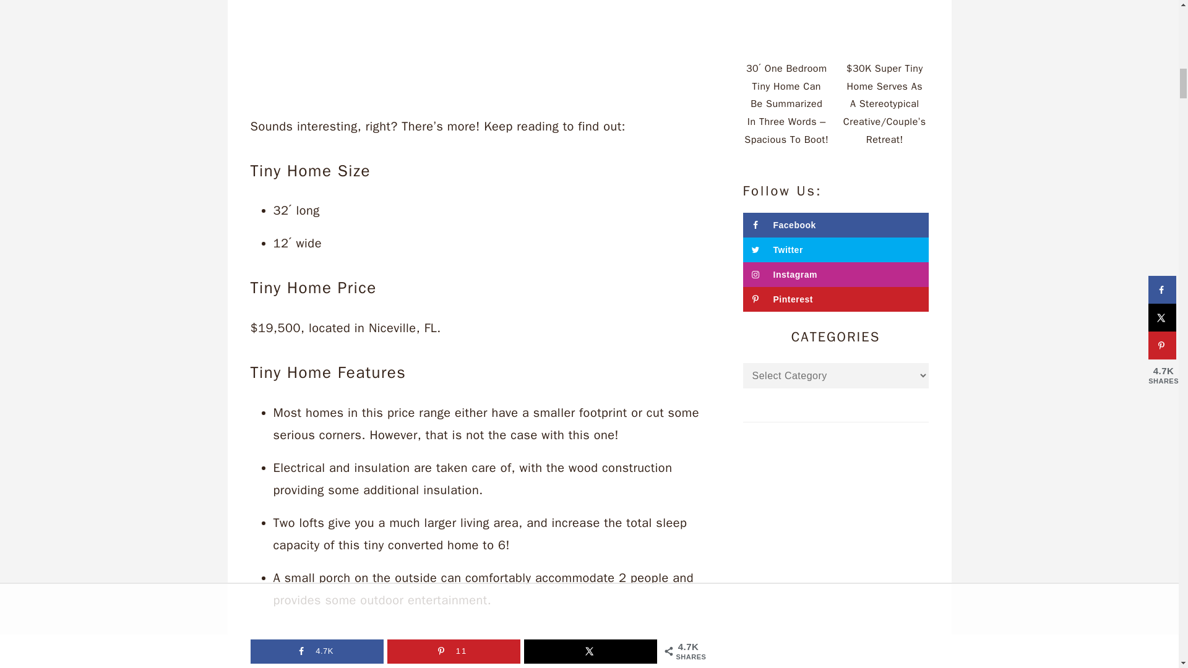  I want to click on Follow on Twitter, so click(835, 250).